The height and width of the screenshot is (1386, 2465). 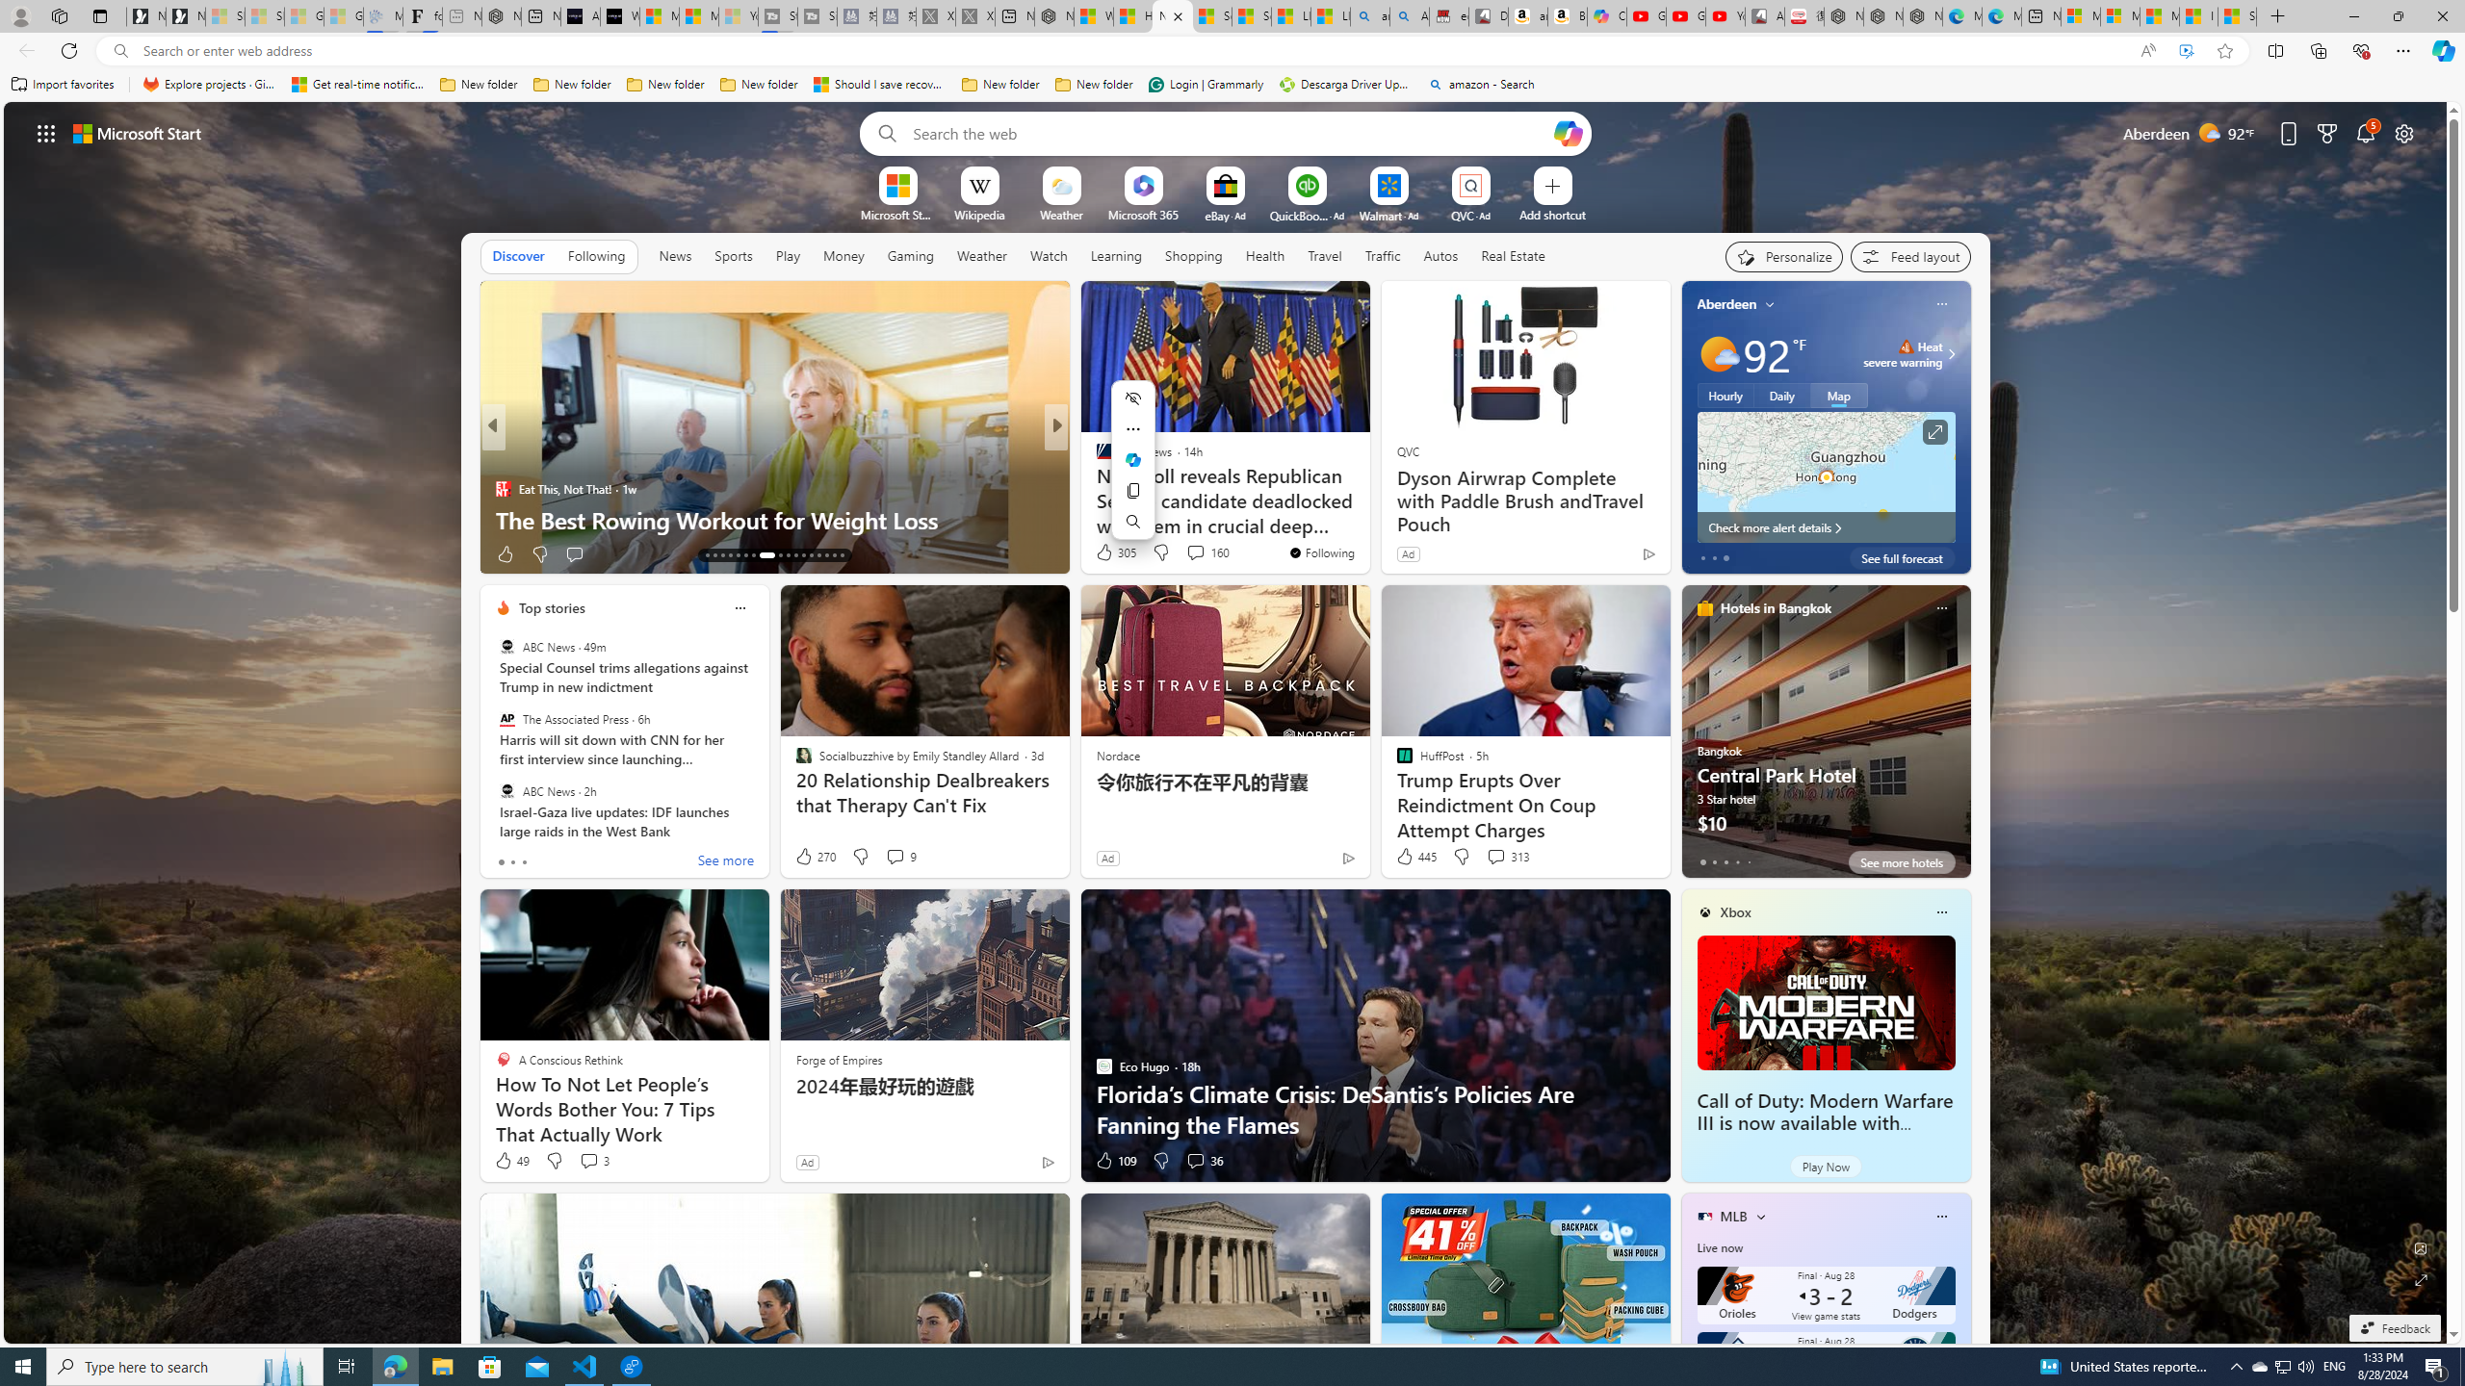 I want to click on ABC News, so click(x=506, y=790).